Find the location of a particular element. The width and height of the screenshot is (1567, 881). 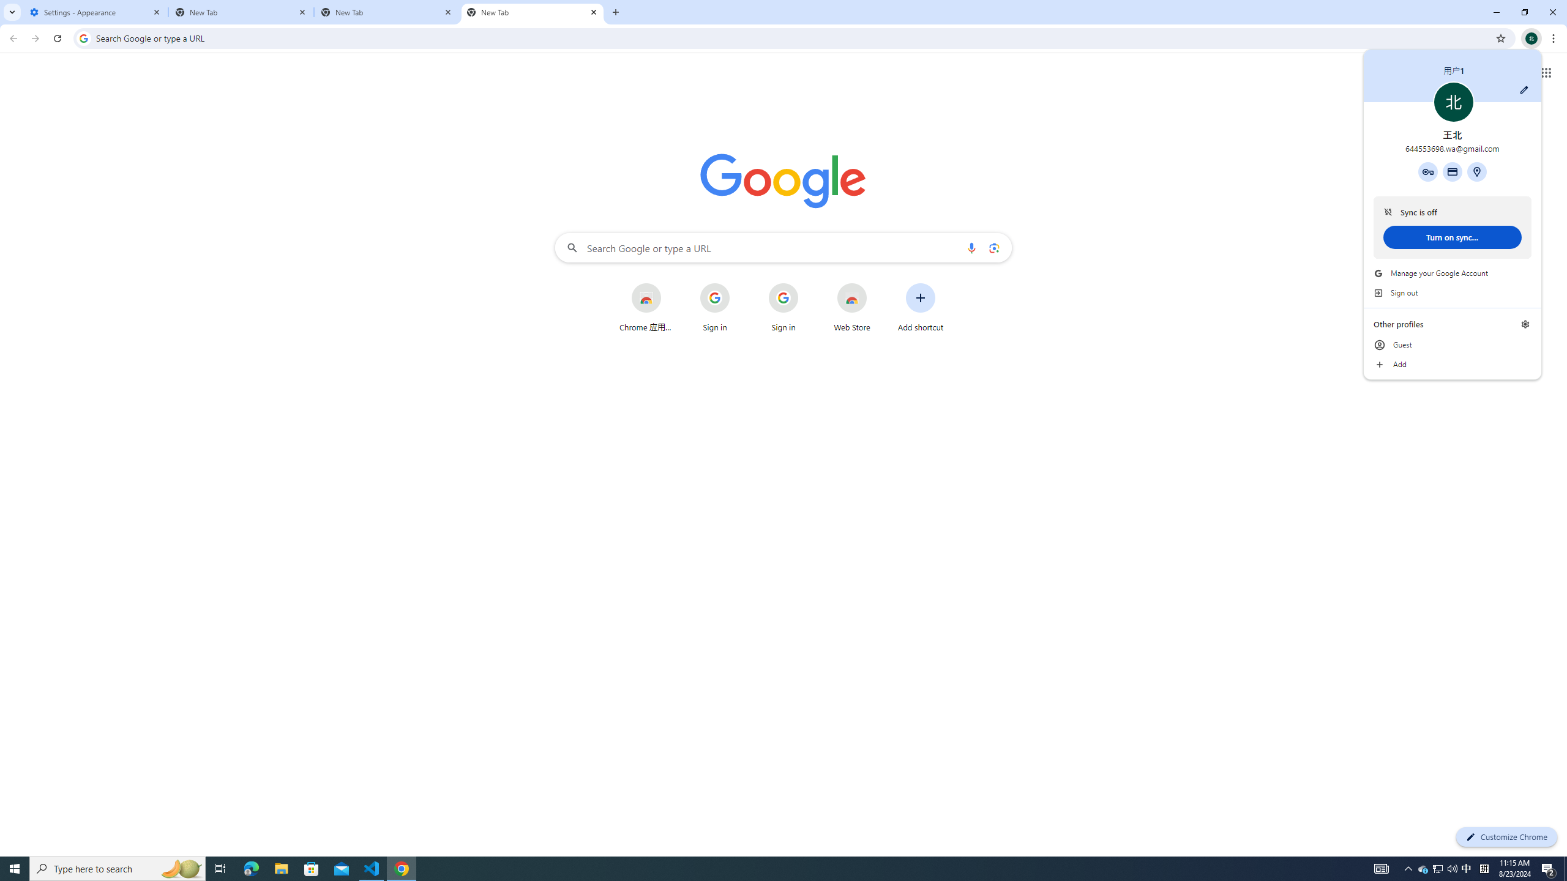

Google Password Manager is located at coordinates (1428, 171).